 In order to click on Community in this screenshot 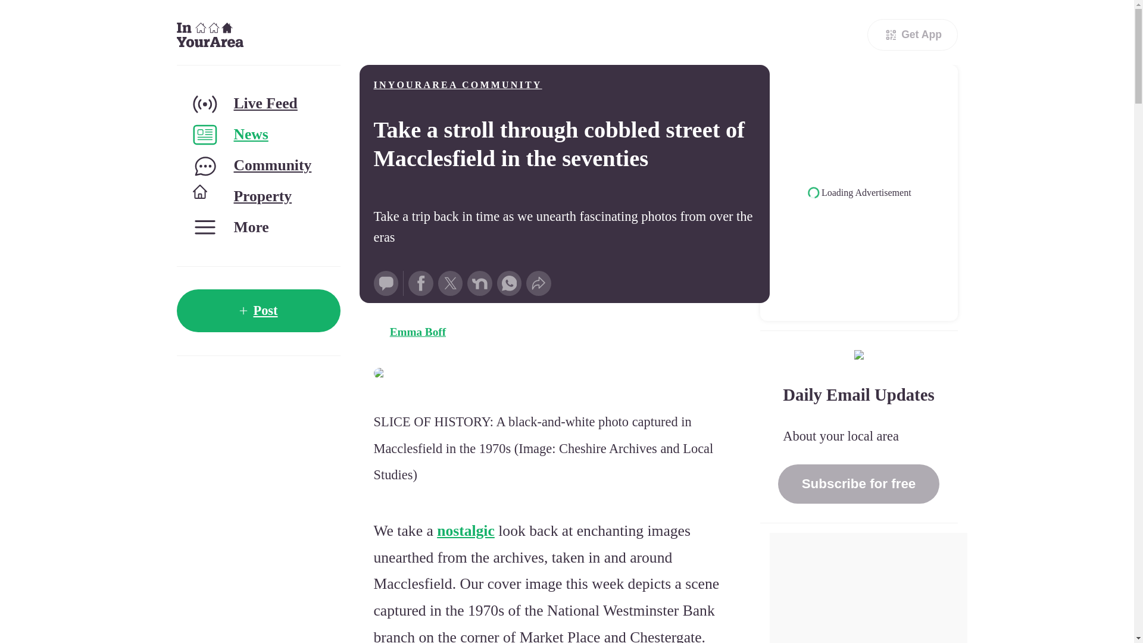, I will do `click(257, 166)`.